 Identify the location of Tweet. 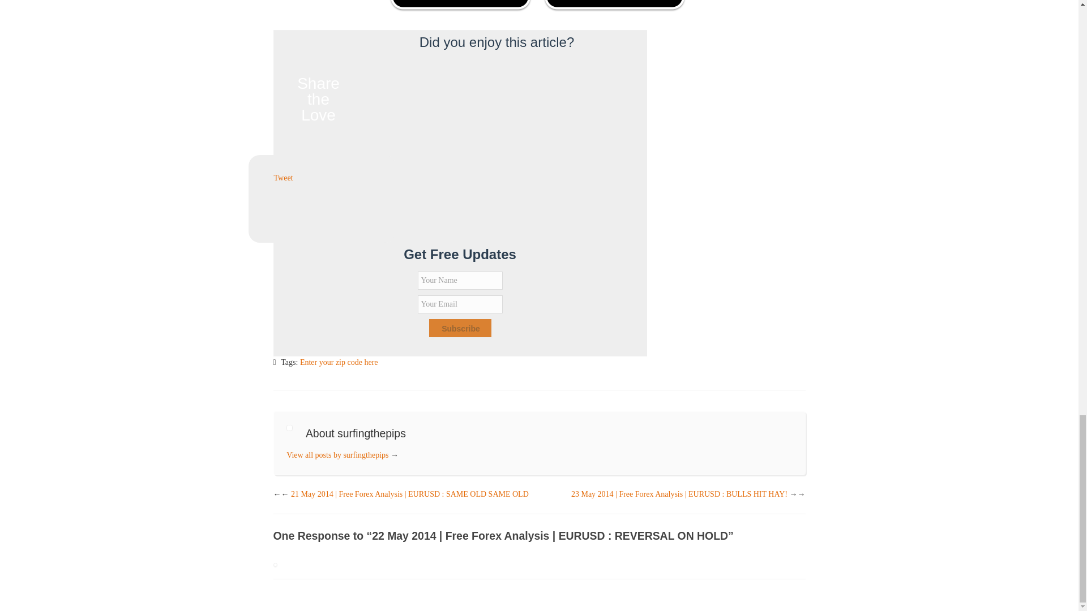
(283, 178).